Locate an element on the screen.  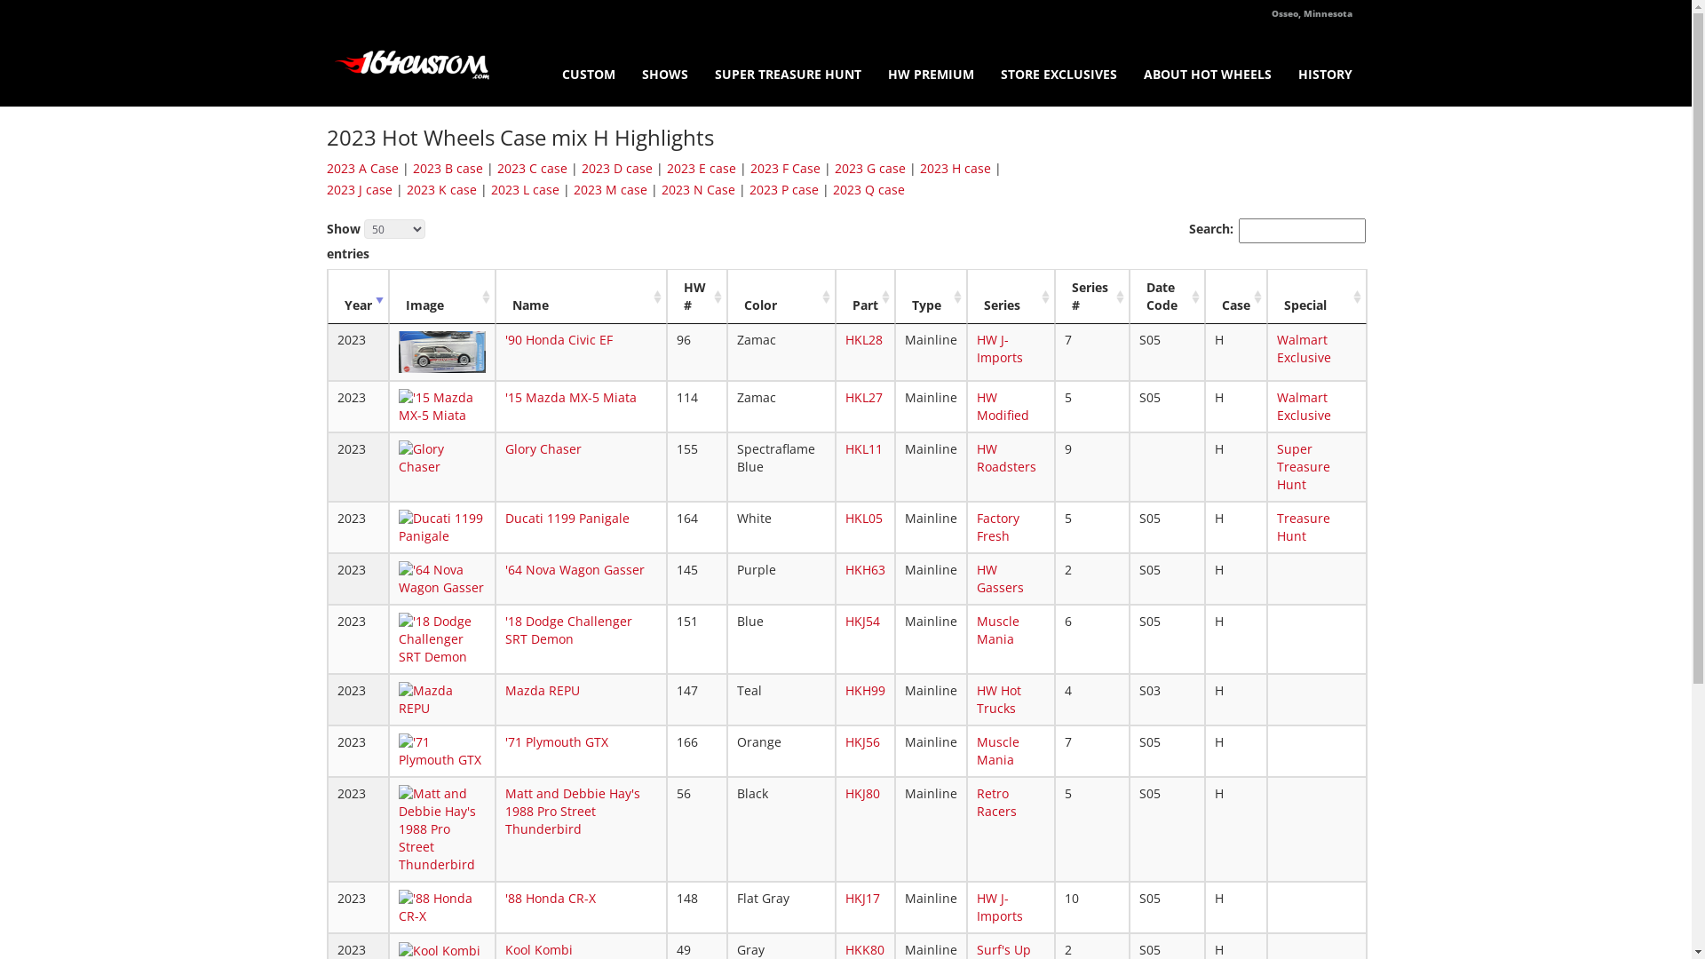
Retro Racers is located at coordinates (996, 803).